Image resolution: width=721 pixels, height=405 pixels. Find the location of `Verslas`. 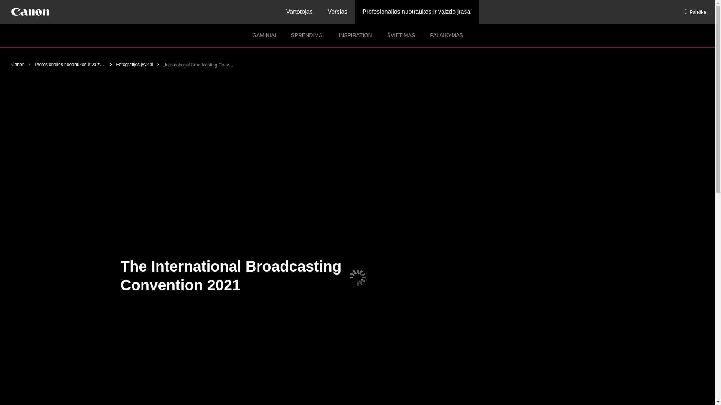

Verslas is located at coordinates (337, 12).